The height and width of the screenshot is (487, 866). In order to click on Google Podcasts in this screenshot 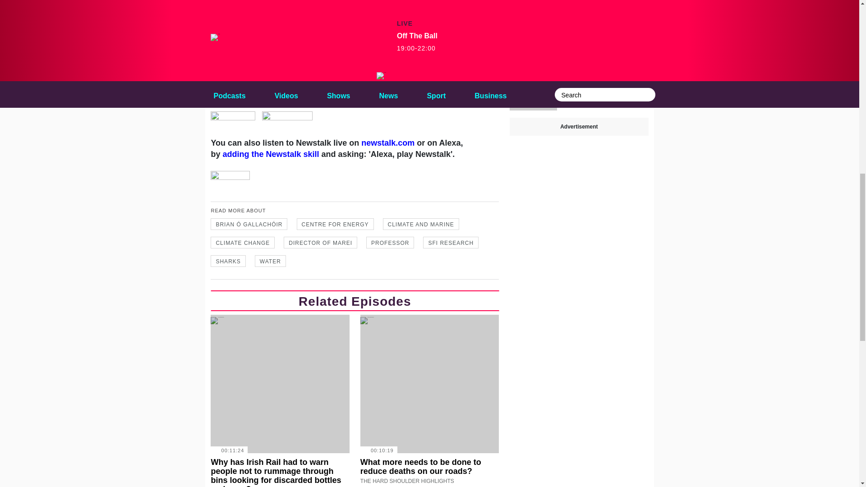, I will do `click(351, 41)`.